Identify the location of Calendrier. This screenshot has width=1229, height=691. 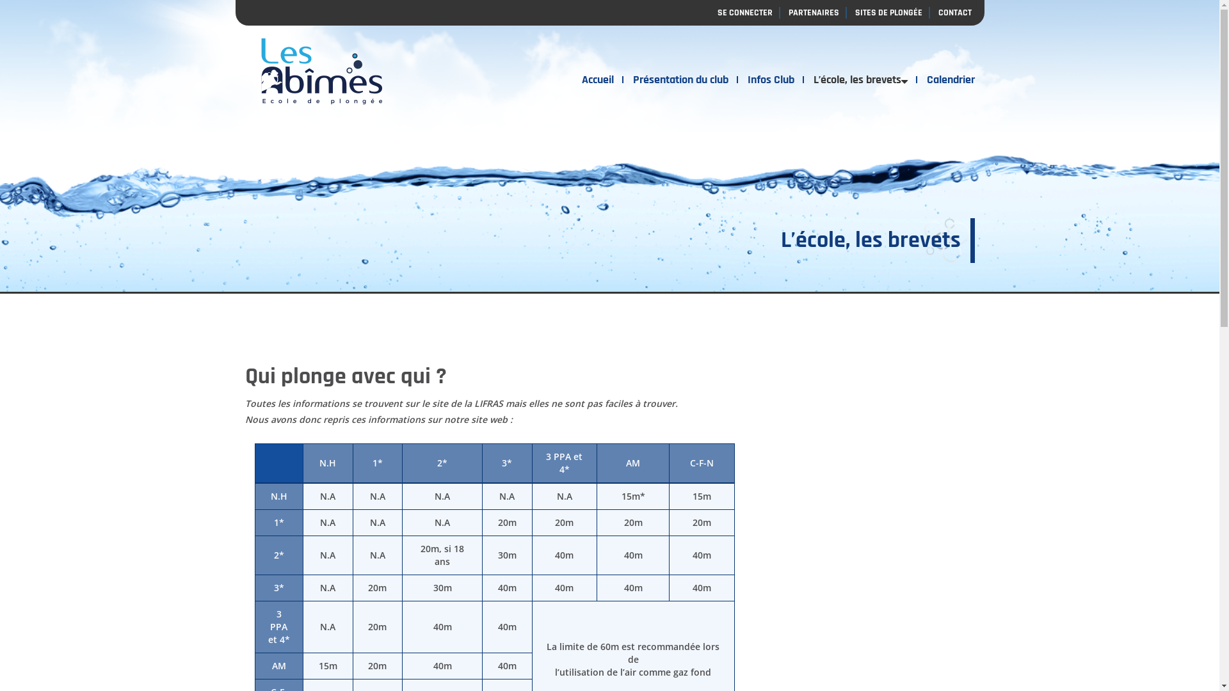
(945, 80).